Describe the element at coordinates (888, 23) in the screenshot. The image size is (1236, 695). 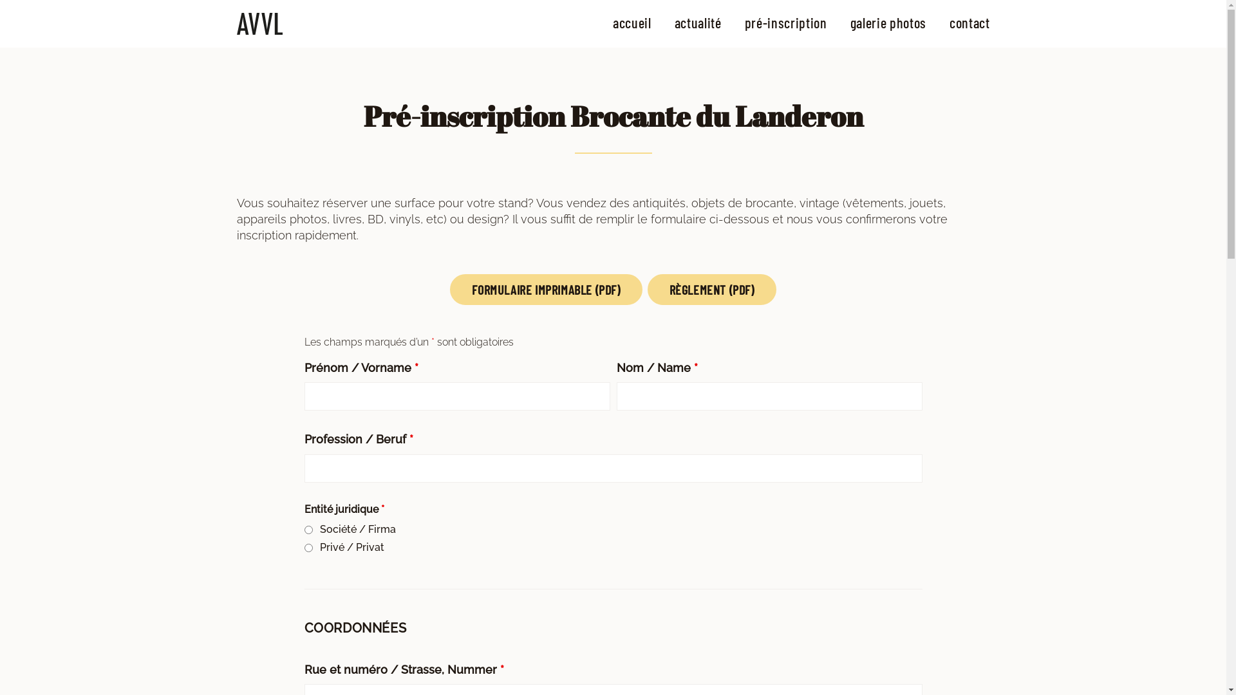
I see `galerie photos` at that location.